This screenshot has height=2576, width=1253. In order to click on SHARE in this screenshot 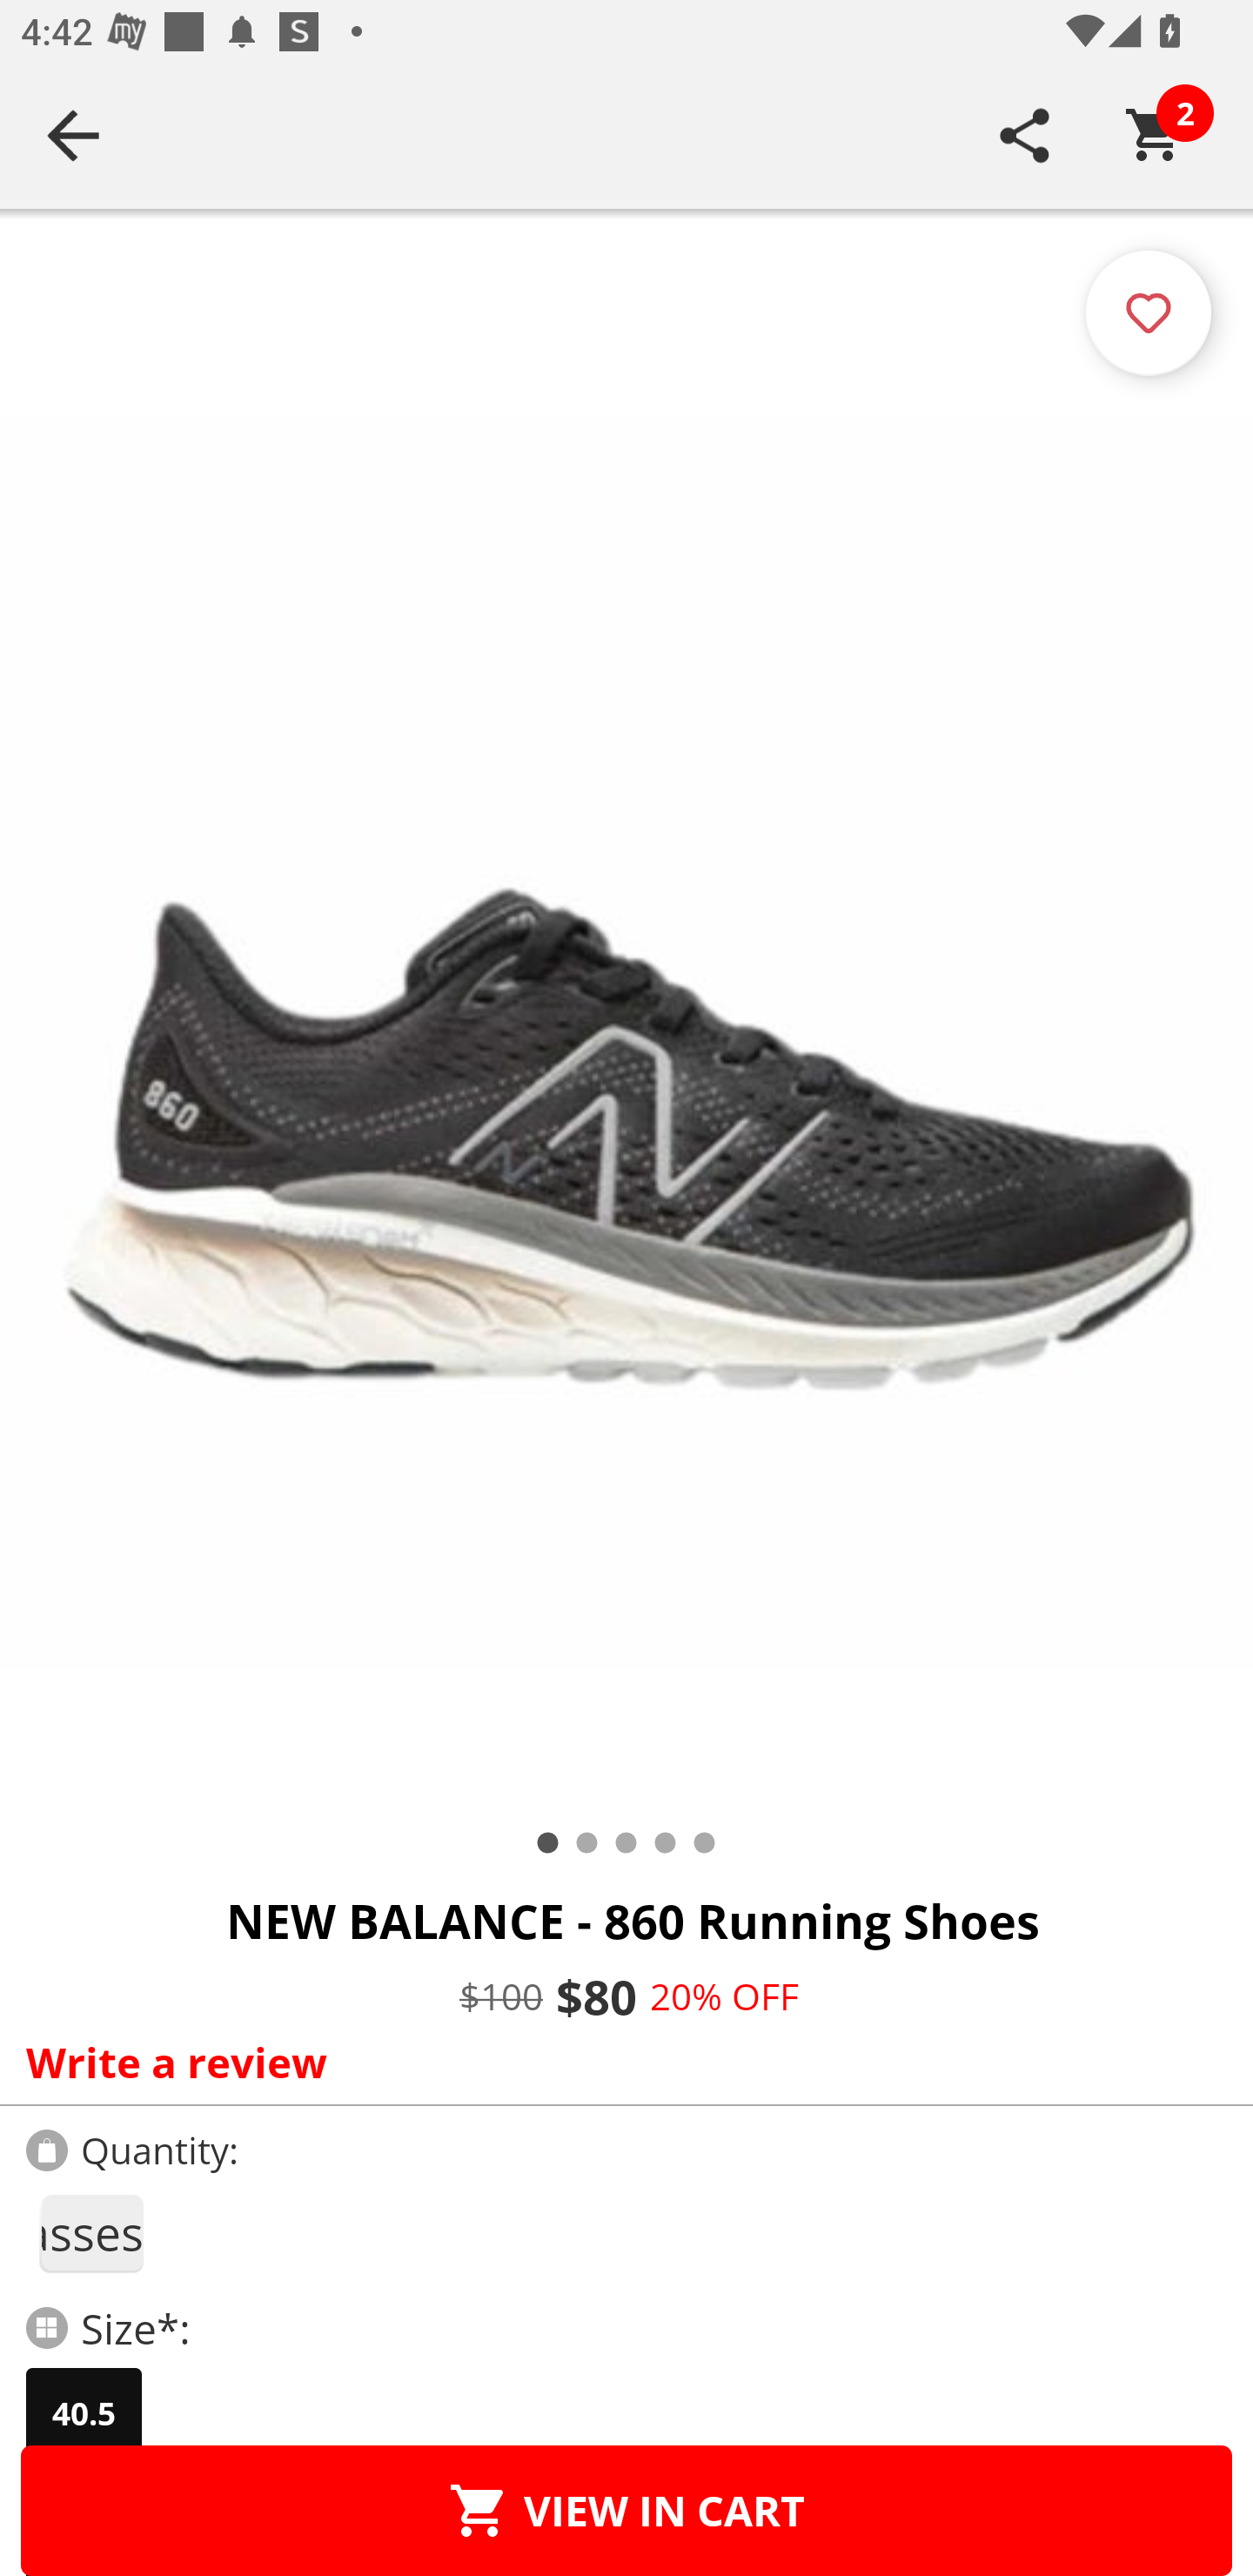, I will do `click(1025, 135)`.